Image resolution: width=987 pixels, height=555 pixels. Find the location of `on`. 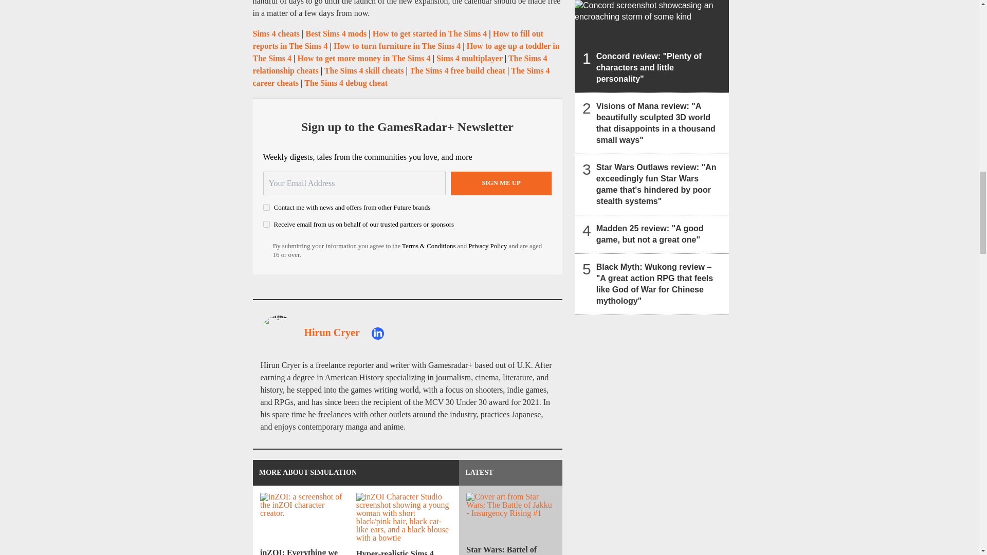

on is located at coordinates (266, 224).